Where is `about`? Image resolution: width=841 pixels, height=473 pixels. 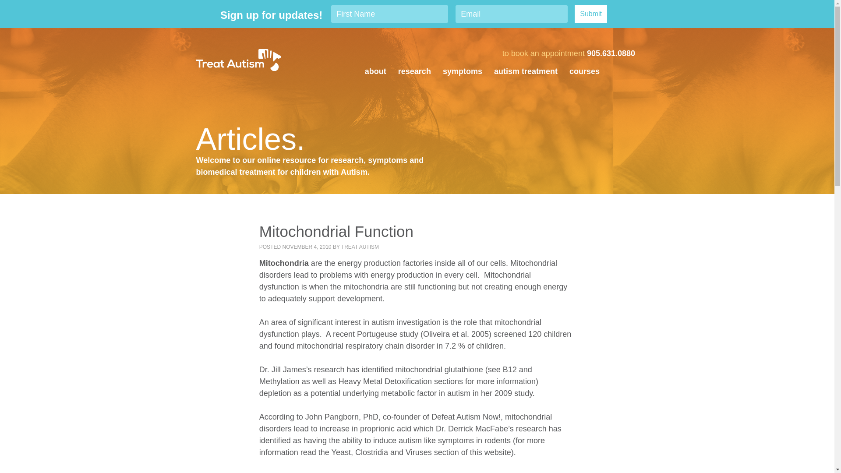
about is located at coordinates (375, 72).